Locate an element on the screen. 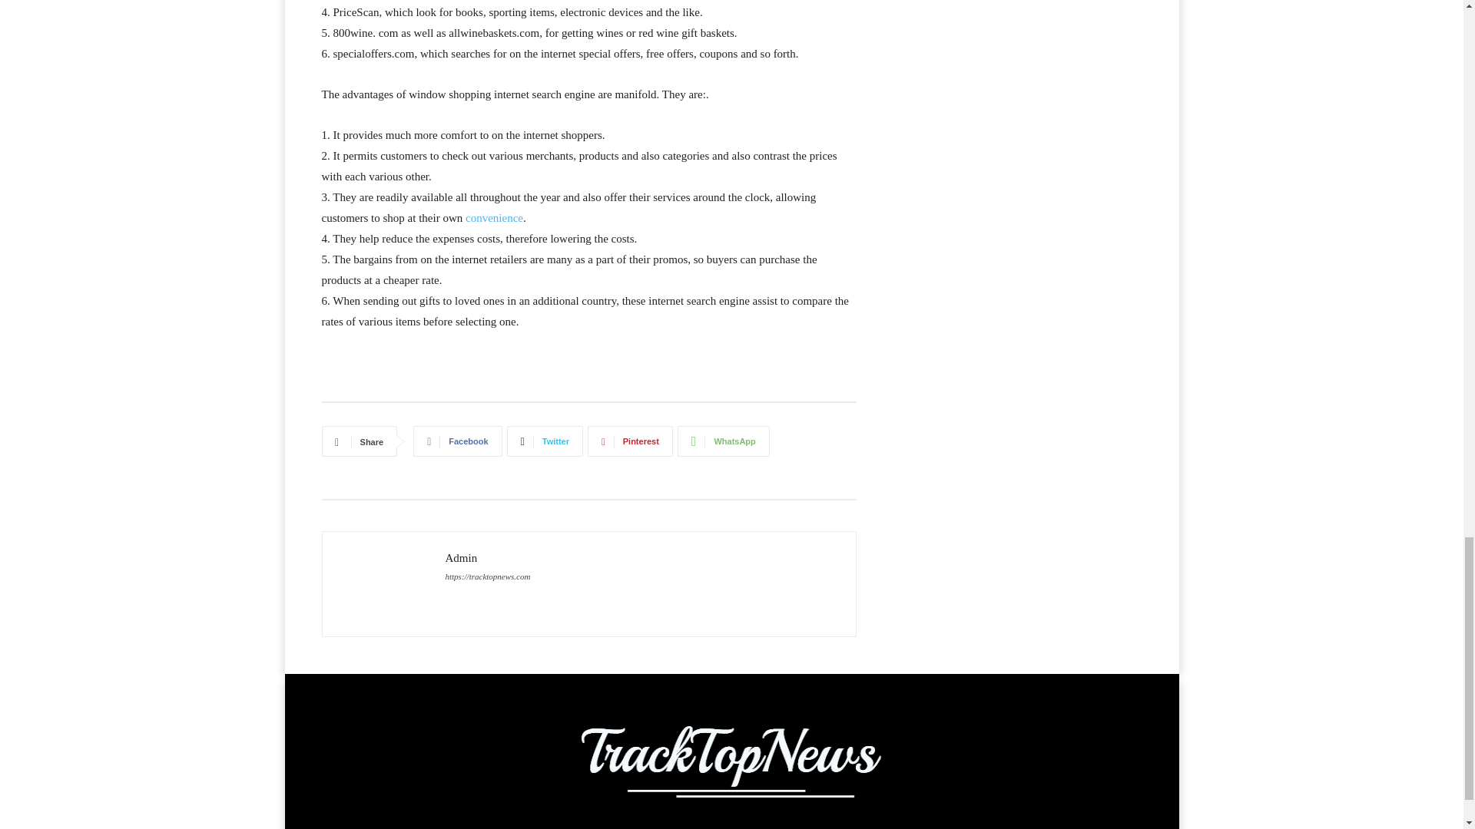 The image size is (1475, 829). Facebook is located at coordinates (456, 441).